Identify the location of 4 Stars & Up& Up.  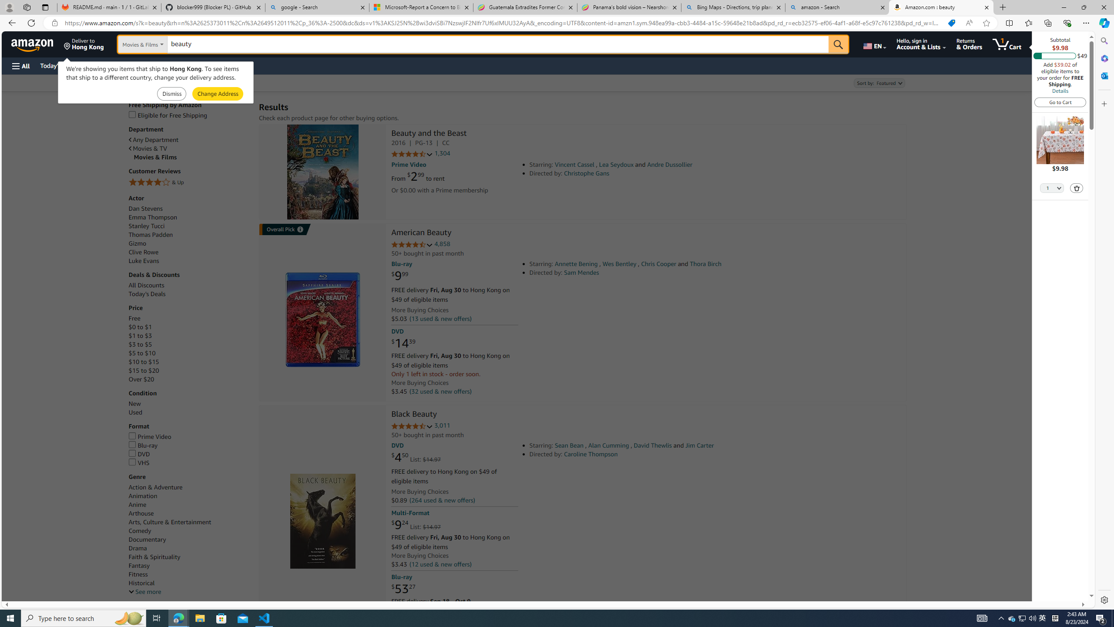
(189, 183).